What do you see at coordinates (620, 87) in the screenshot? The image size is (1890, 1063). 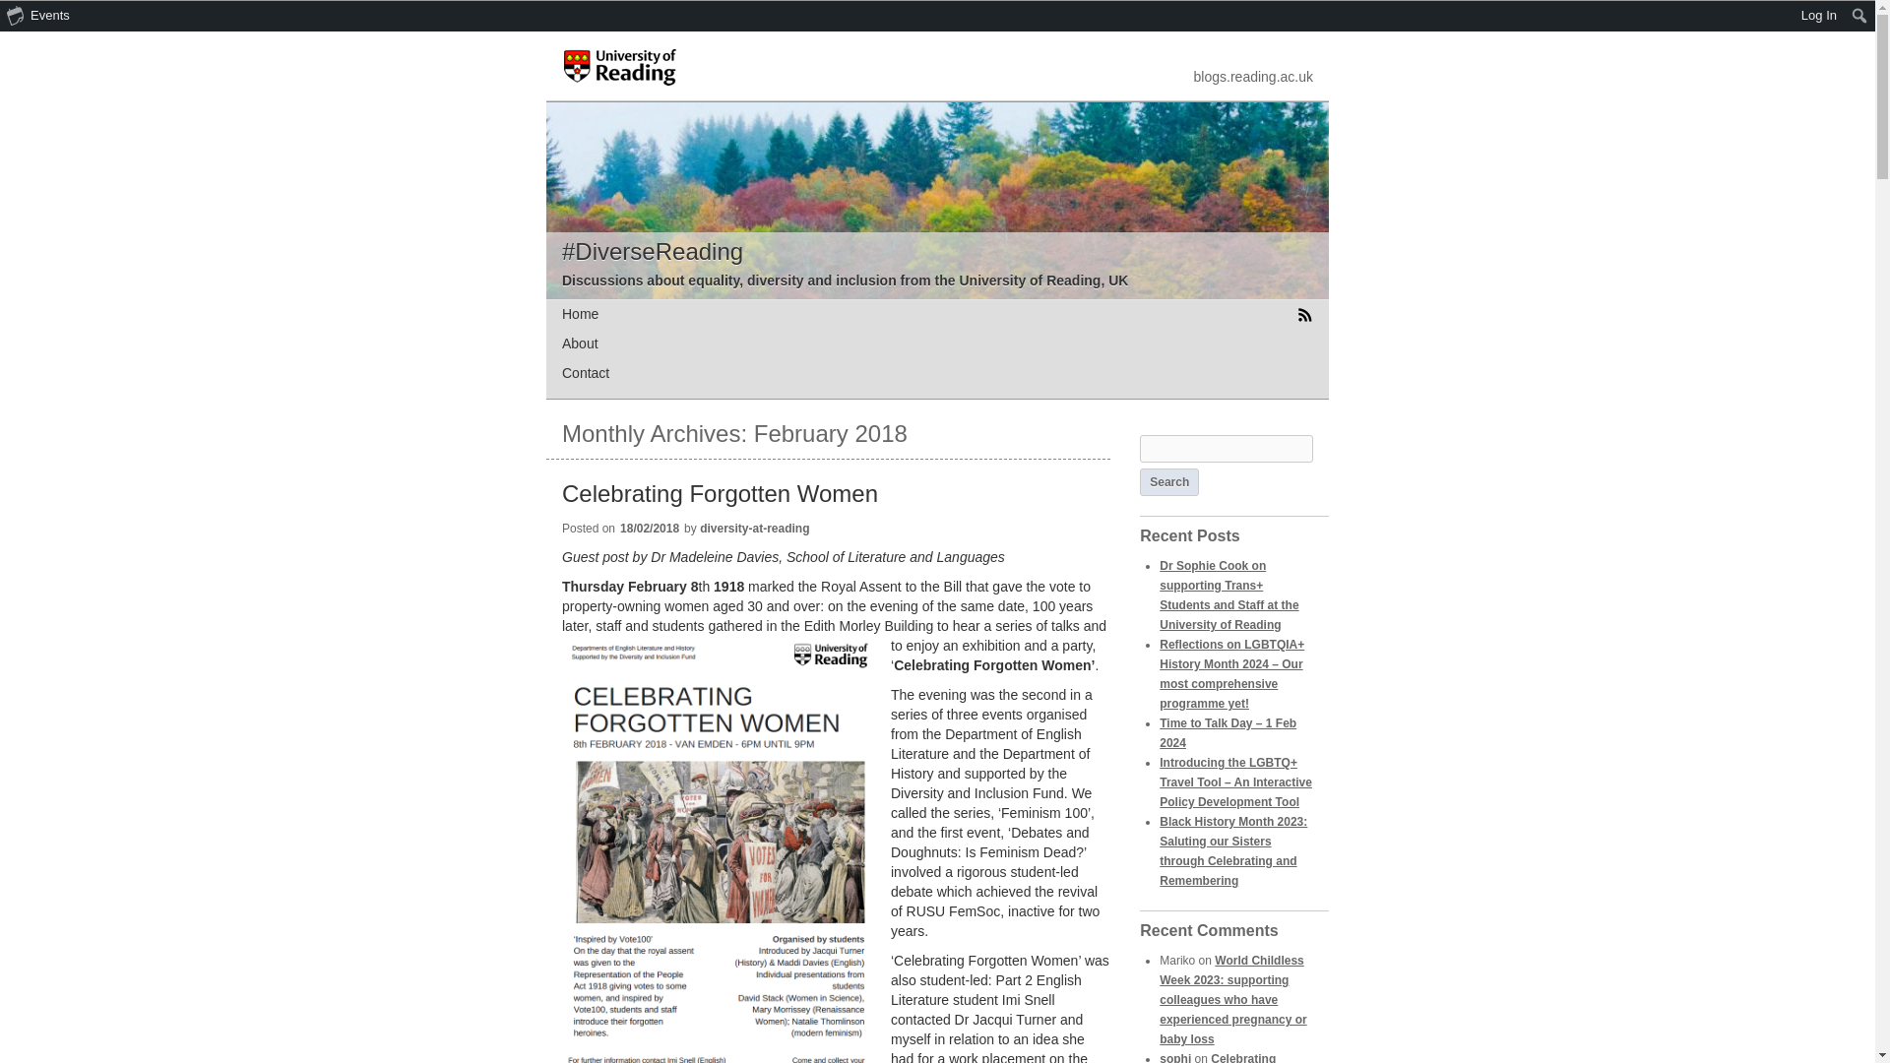 I see `University of Reading home page` at bounding box center [620, 87].